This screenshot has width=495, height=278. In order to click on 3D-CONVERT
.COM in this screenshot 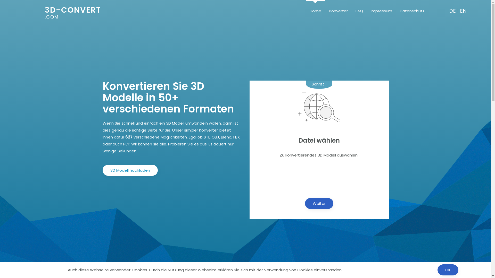, I will do `click(75, 13)`.